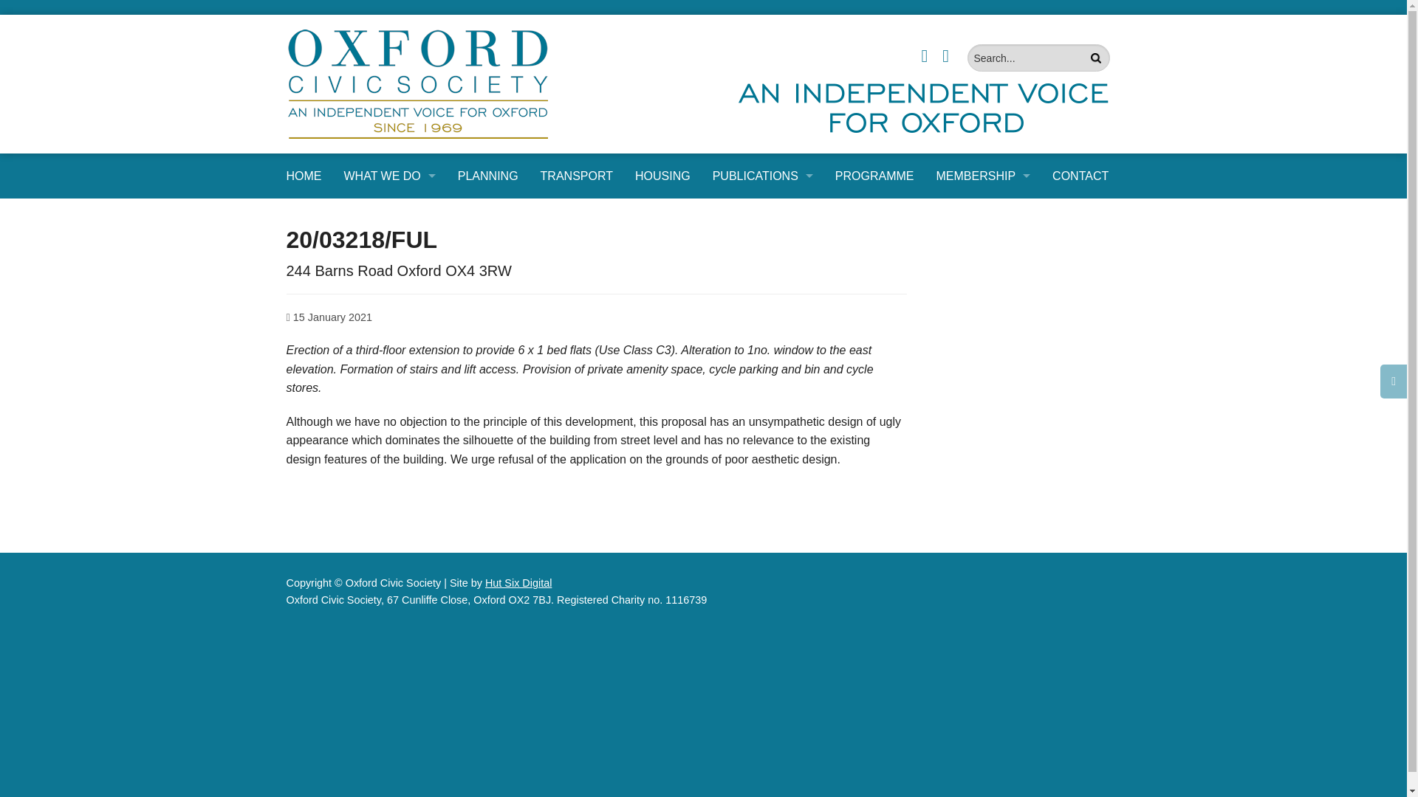  Describe the element at coordinates (762, 248) in the screenshot. I see `BOOKS AND PAMPHLETS` at that location.